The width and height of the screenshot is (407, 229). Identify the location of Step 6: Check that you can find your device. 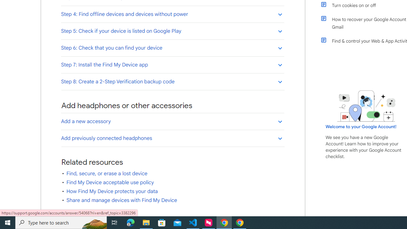
(172, 48).